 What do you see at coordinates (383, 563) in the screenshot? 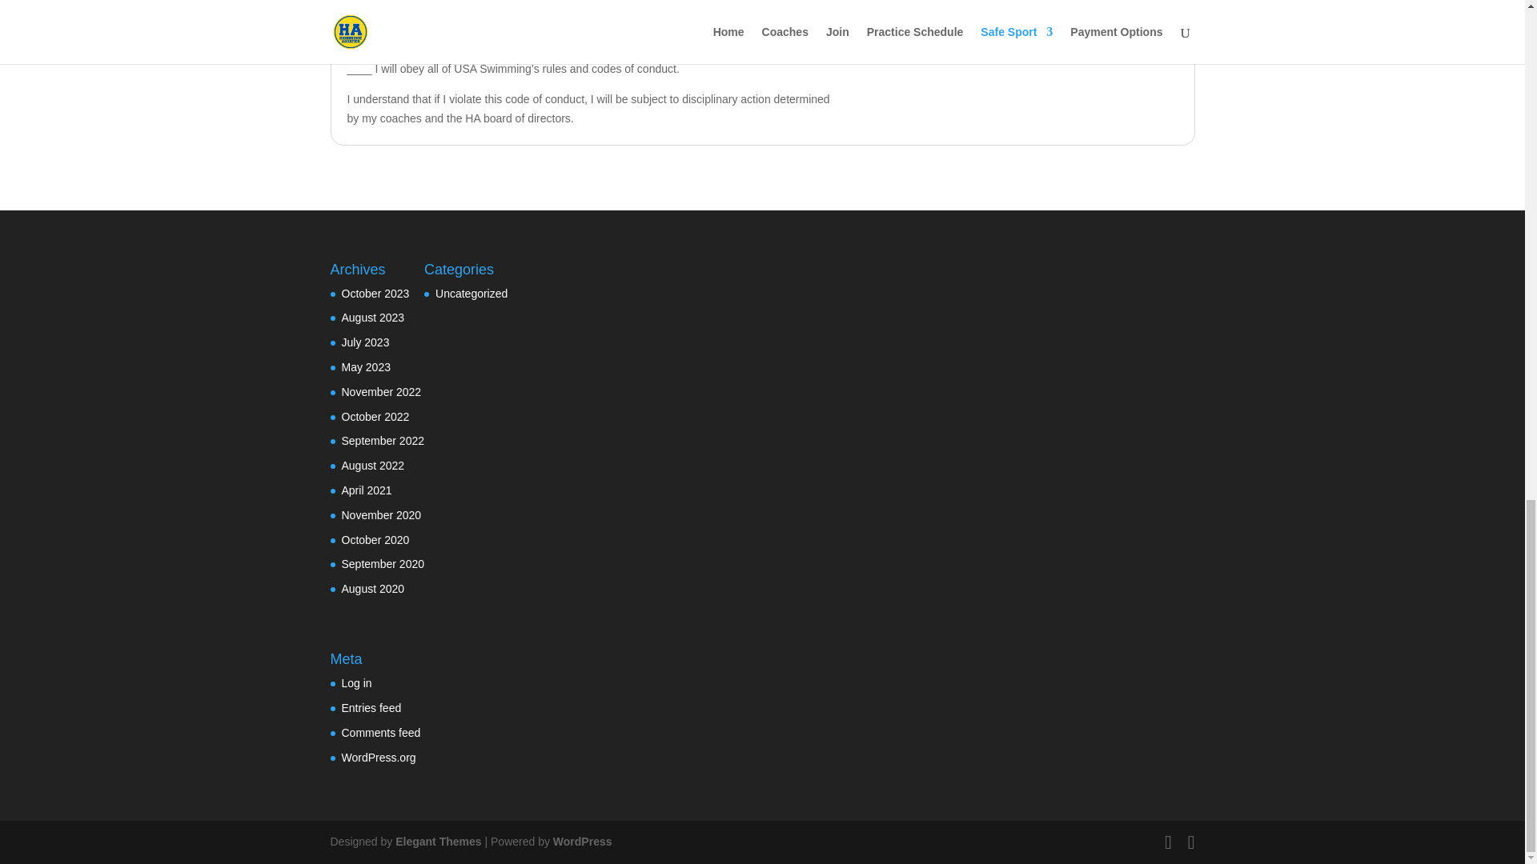
I see `September 2020` at bounding box center [383, 563].